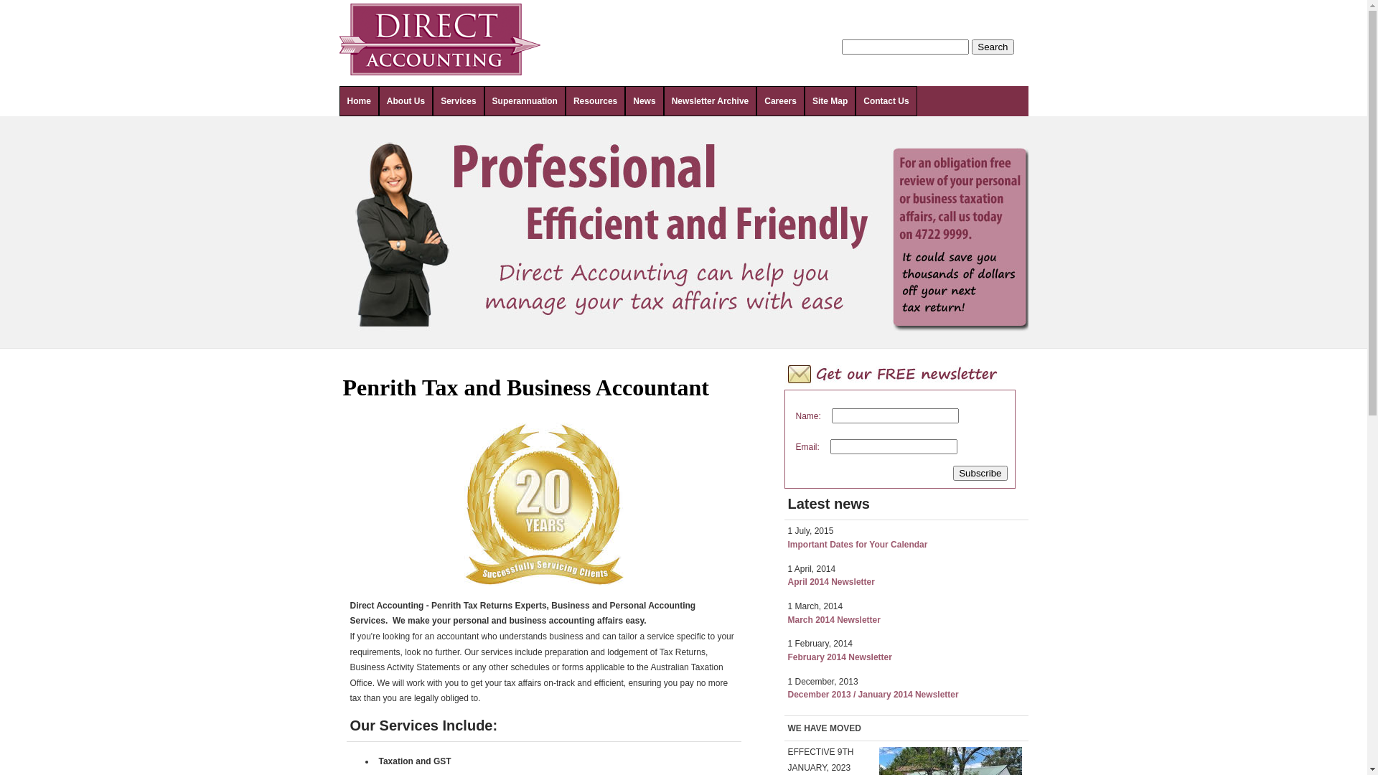 This screenshot has height=775, width=1378. What do you see at coordinates (458, 101) in the screenshot?
I see `Services` at bounding box center [458, 101].